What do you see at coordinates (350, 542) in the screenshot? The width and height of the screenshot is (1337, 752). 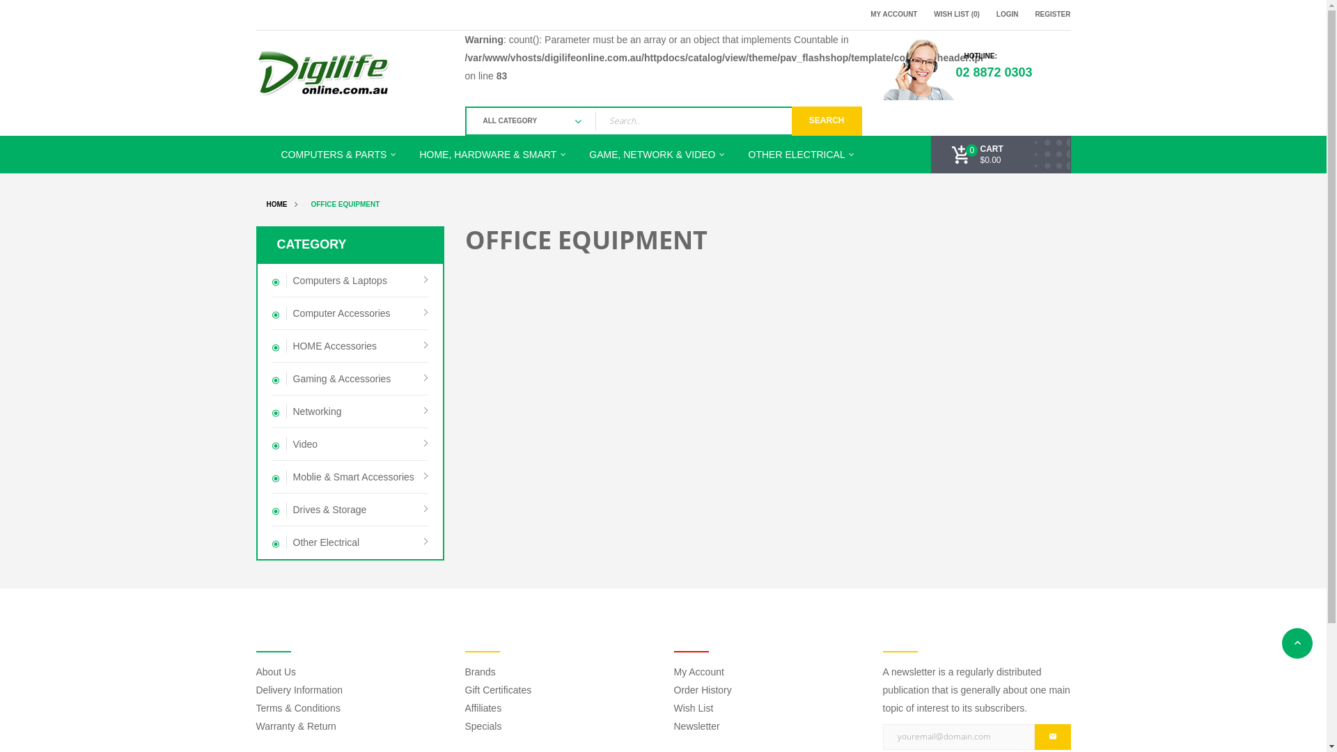 I see `Other Electrical` at bounding box center [350, 542].